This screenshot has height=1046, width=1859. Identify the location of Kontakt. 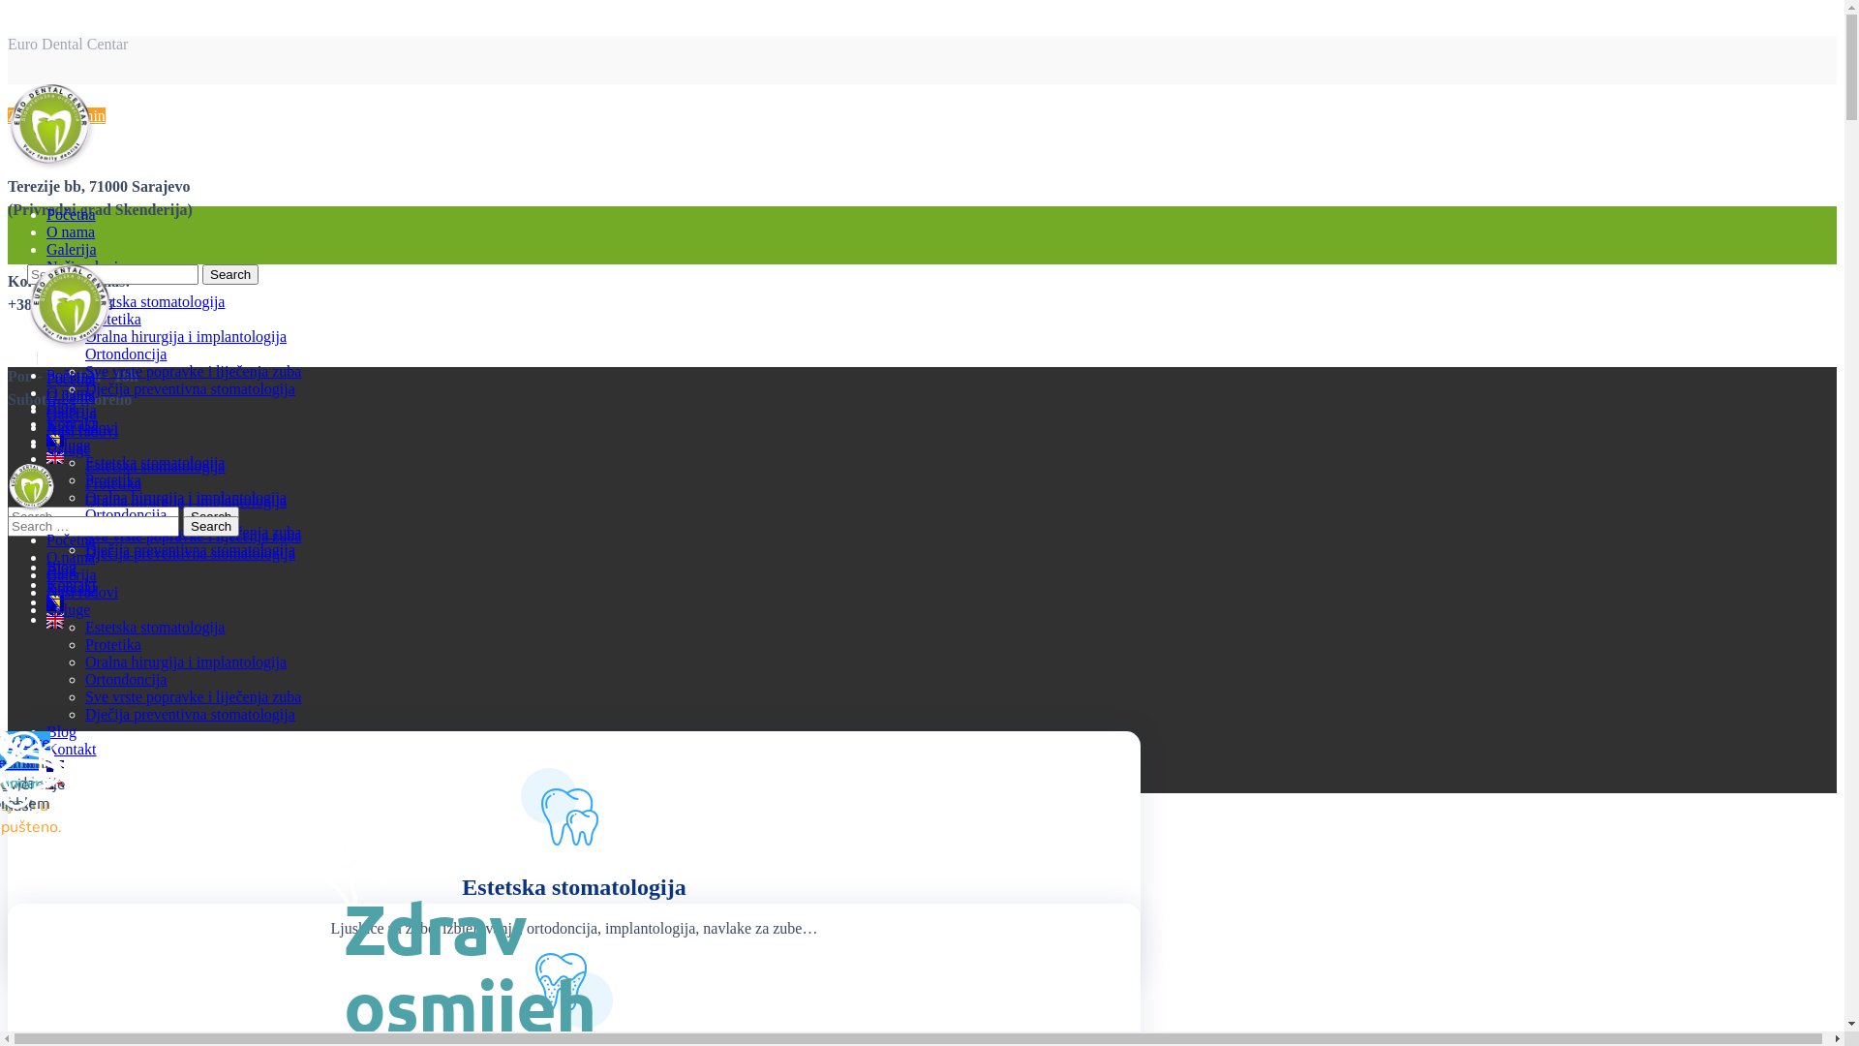
(72, 585).